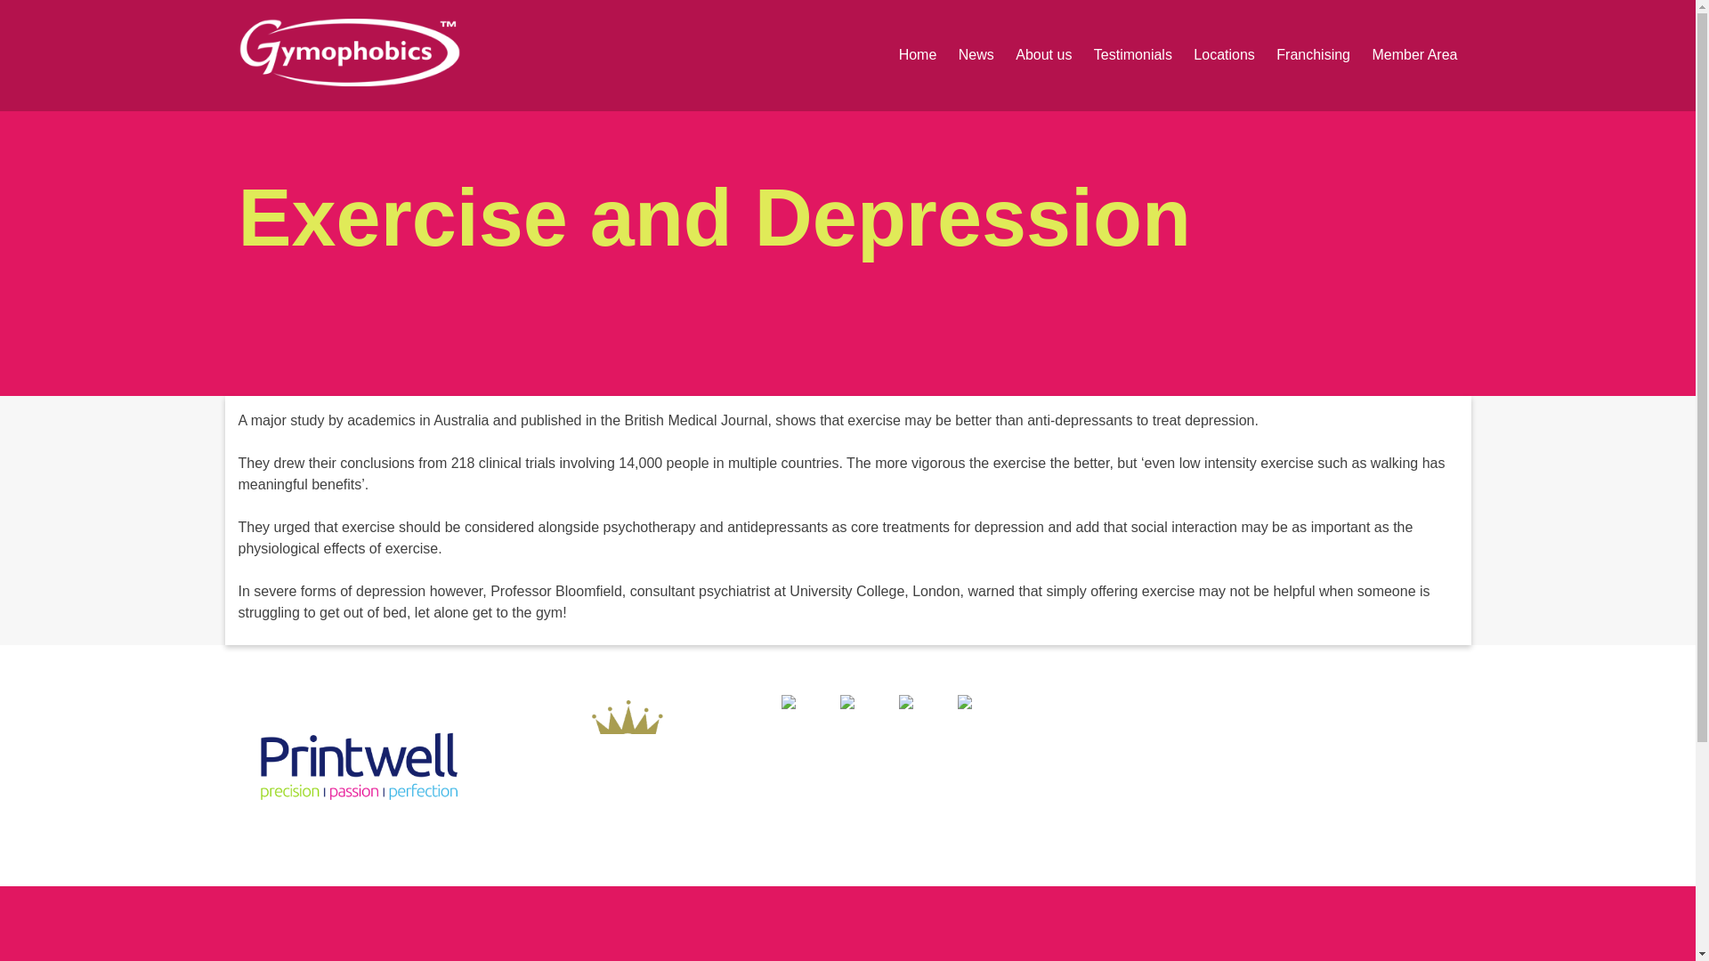 This screenshot has height=961, width=1709. What do you see at coordinates (1124, 55) in the screenshot?
I see `Testimonials` at bounding box center [1124, 55].